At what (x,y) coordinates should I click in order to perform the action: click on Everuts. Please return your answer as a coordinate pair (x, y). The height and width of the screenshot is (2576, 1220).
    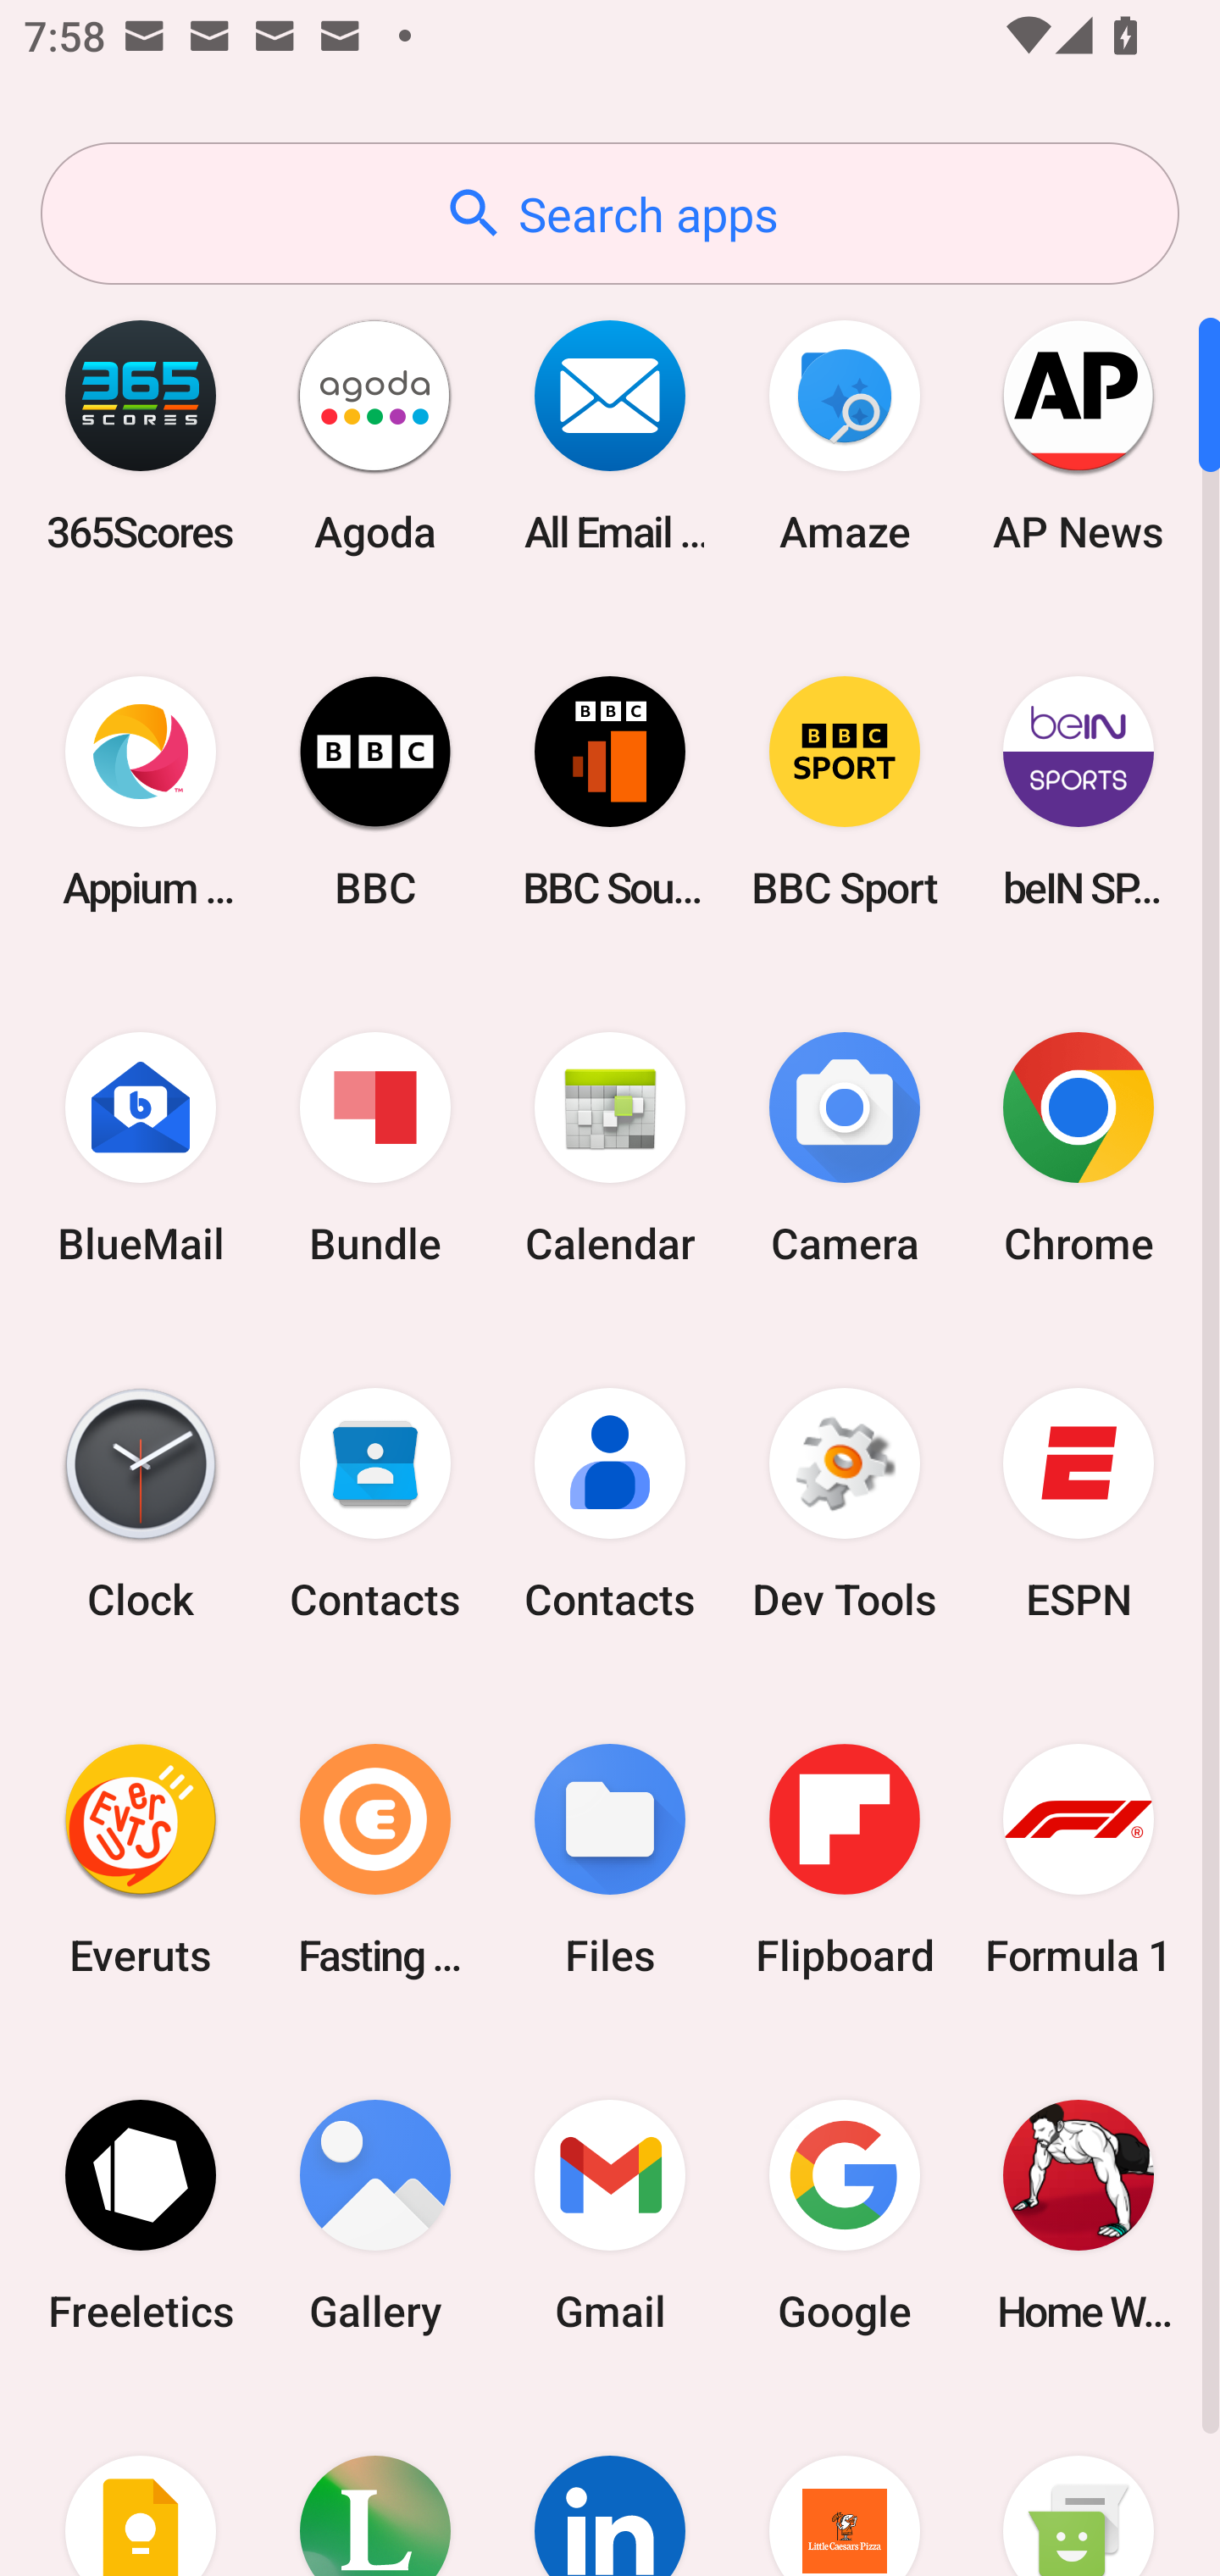
    Looking at the image, I should click on (141, 1859).